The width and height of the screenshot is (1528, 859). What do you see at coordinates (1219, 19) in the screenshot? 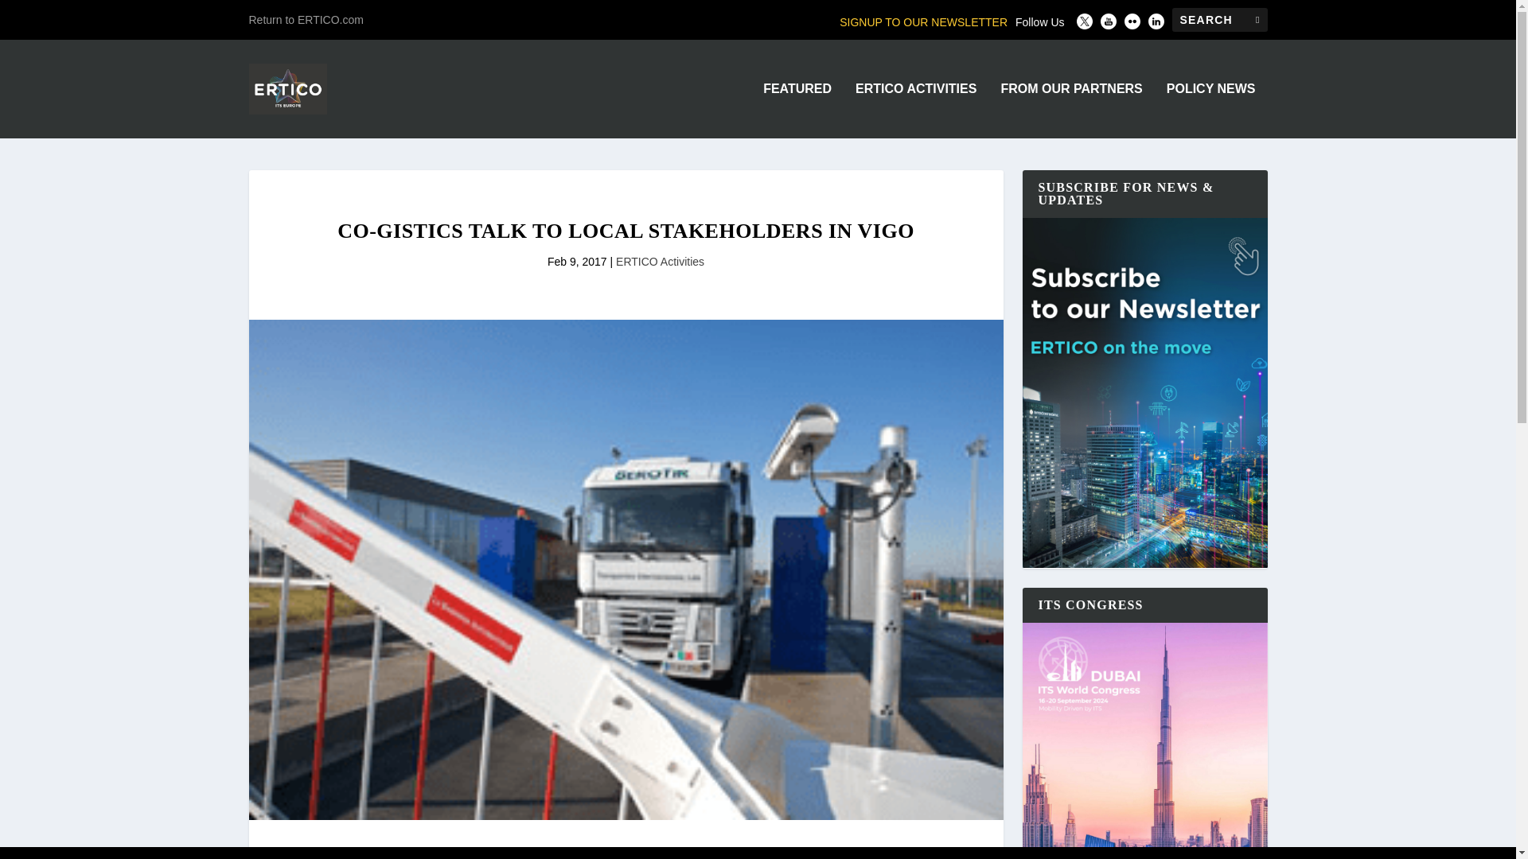
I see `Search for:` at bounding box center [1219, 19].